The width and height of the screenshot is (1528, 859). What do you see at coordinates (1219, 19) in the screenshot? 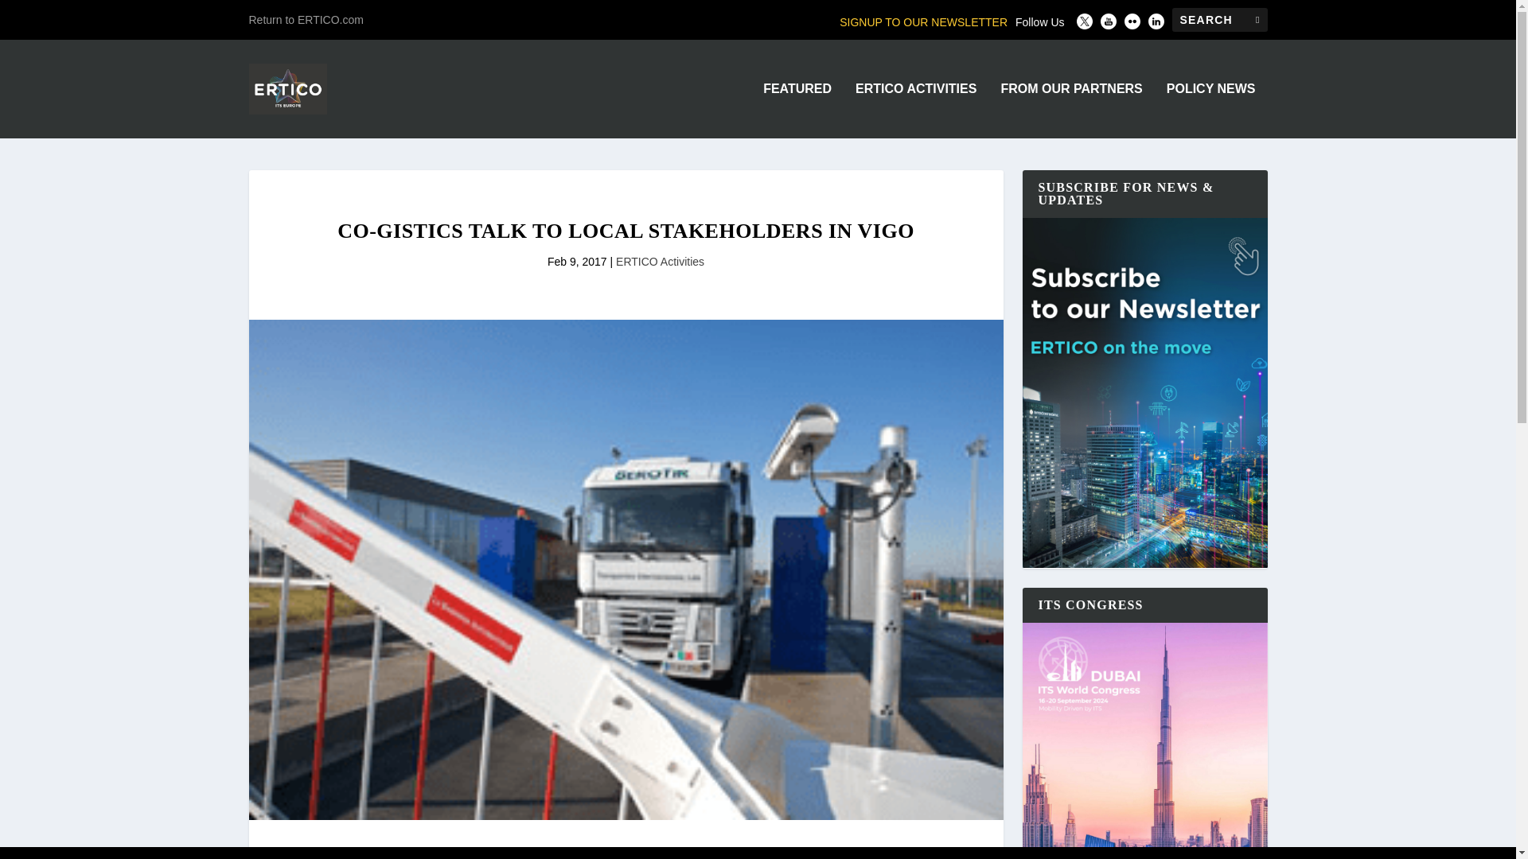
I see `Search for:` at bounding box center [1219, 19].